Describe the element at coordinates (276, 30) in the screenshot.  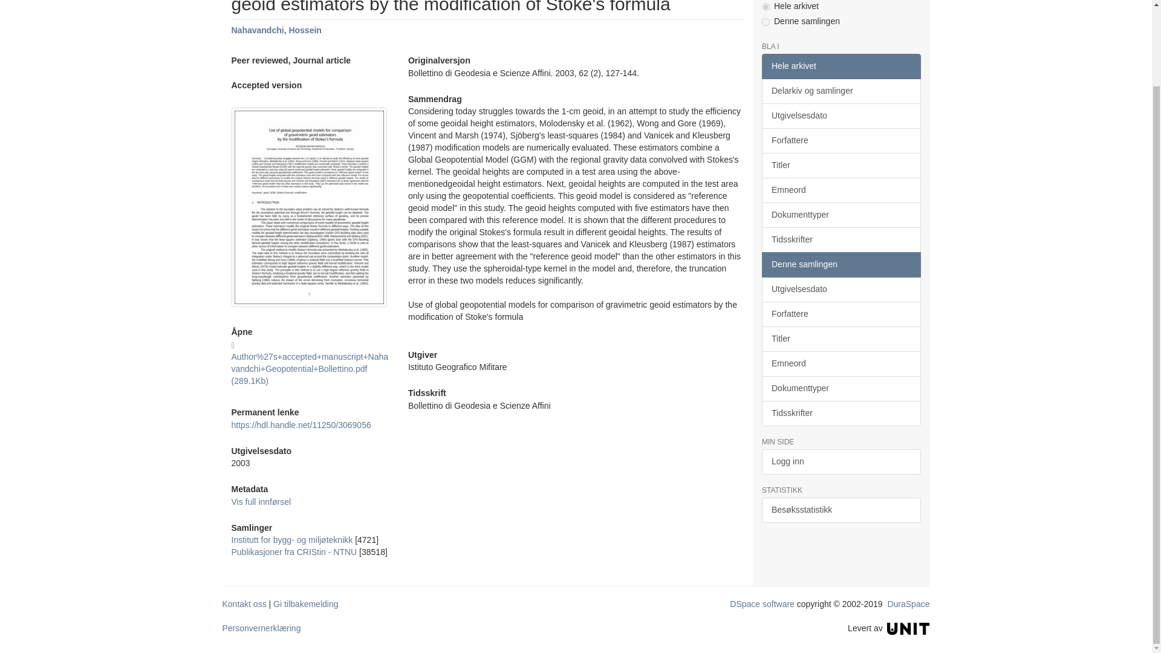
I see `Nahavandchi, Hossein` at that location.